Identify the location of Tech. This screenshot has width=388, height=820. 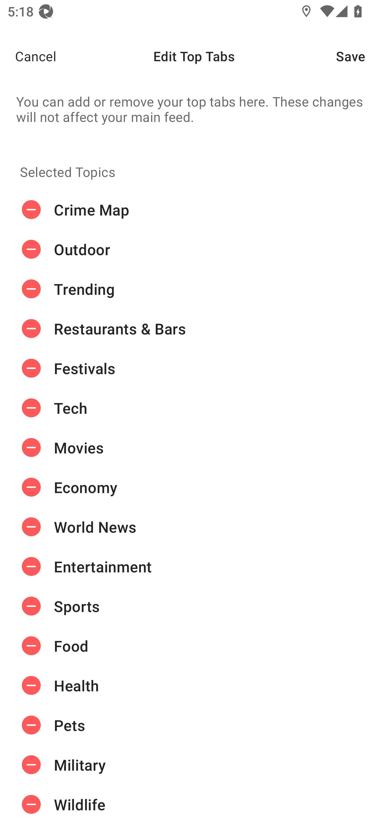
(194, 408).